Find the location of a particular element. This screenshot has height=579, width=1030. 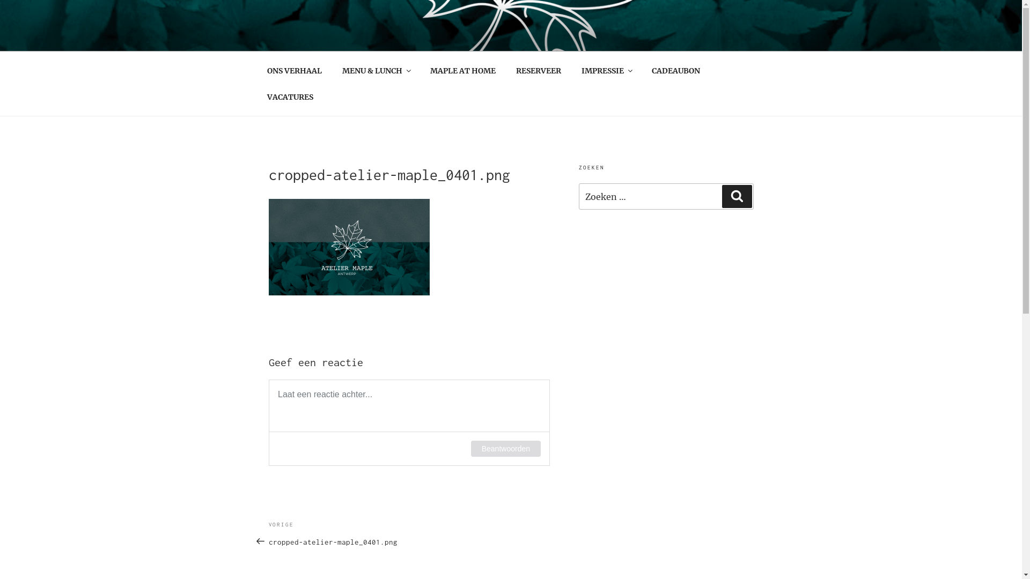

CADEAUBON is located at coordinates (676, 71).